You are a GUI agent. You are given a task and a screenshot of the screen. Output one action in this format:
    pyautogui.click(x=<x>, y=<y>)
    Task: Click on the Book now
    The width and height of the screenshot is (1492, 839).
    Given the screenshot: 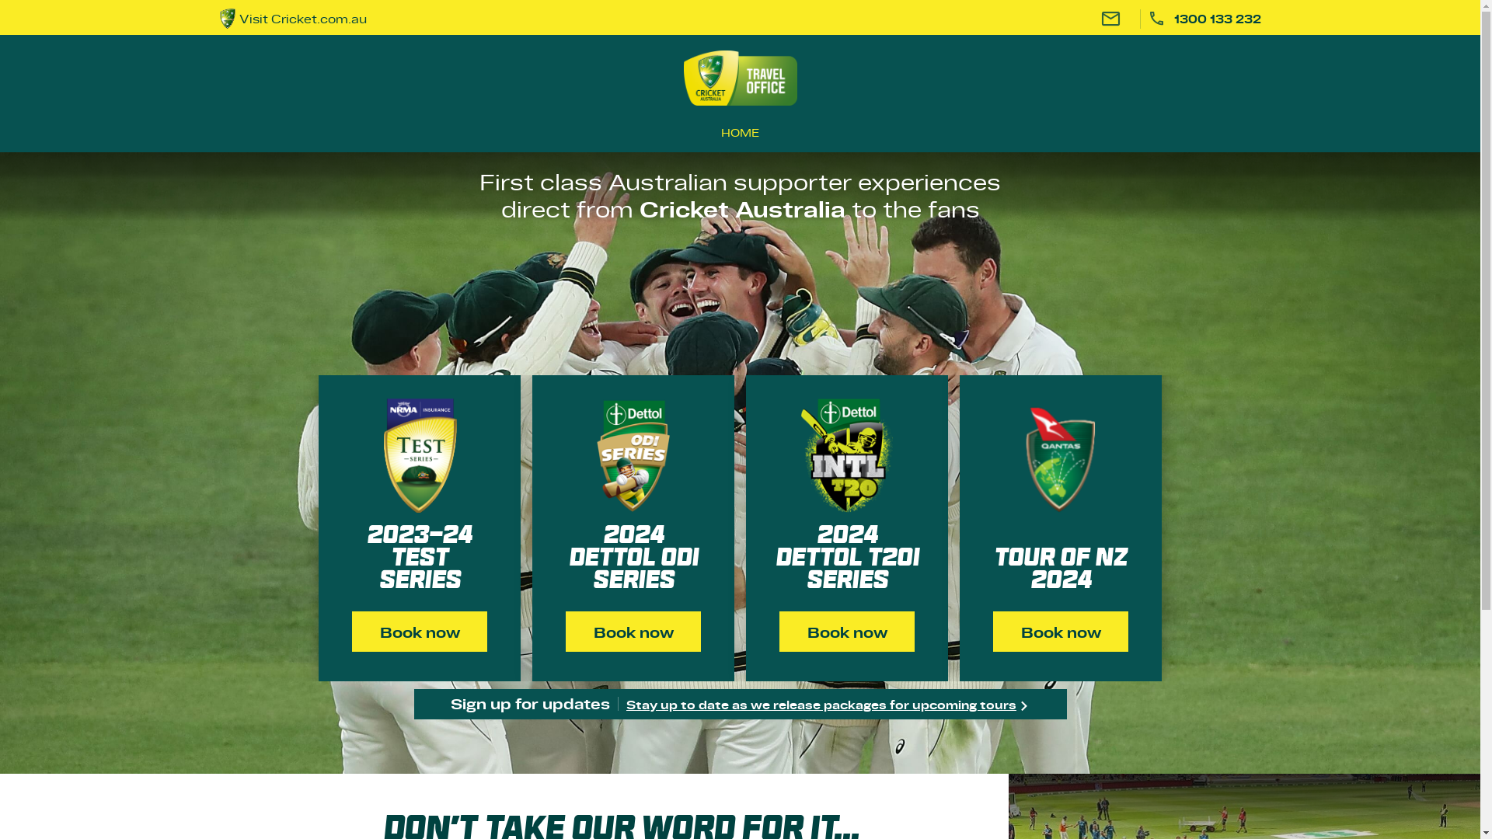 What is the action you would take?
    pyautogui.click(x=420, y=632)
    